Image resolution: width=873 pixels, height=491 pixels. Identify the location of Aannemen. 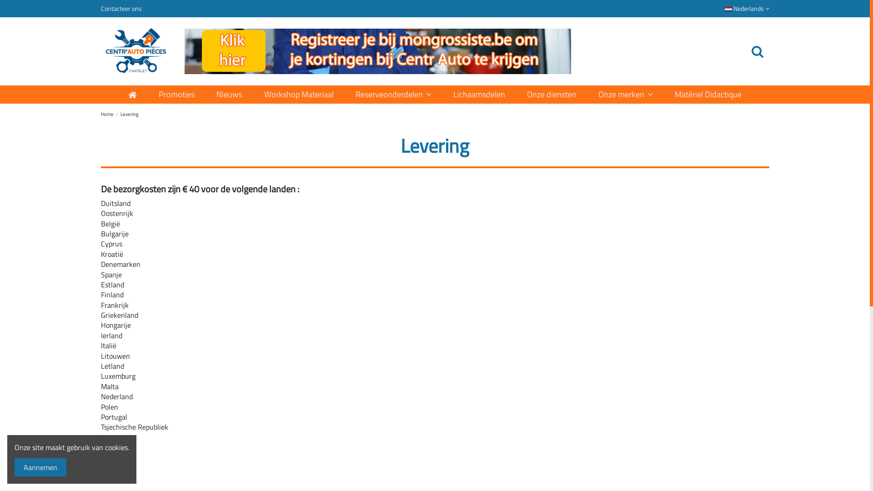
(40, 467).